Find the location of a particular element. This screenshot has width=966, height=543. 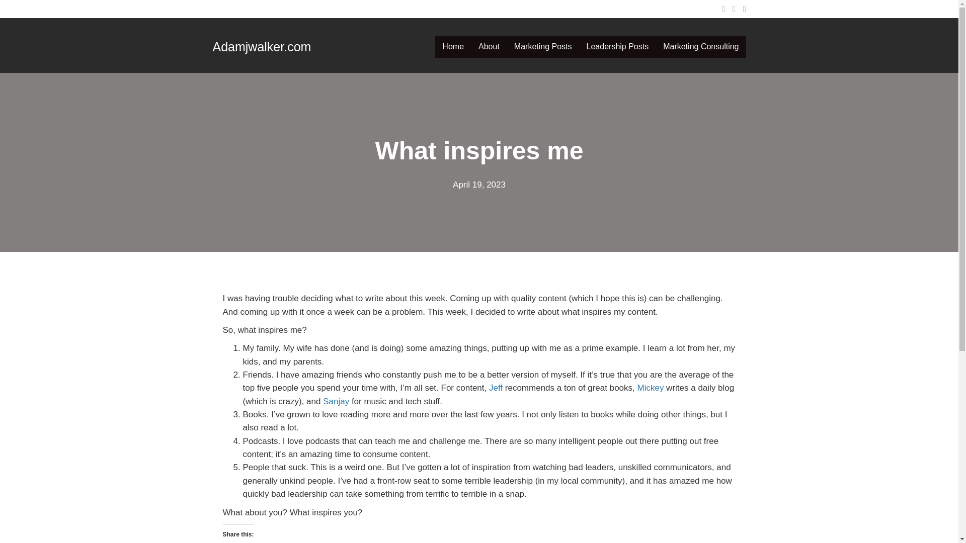

Sanjay is located at coordinates (336, 401).